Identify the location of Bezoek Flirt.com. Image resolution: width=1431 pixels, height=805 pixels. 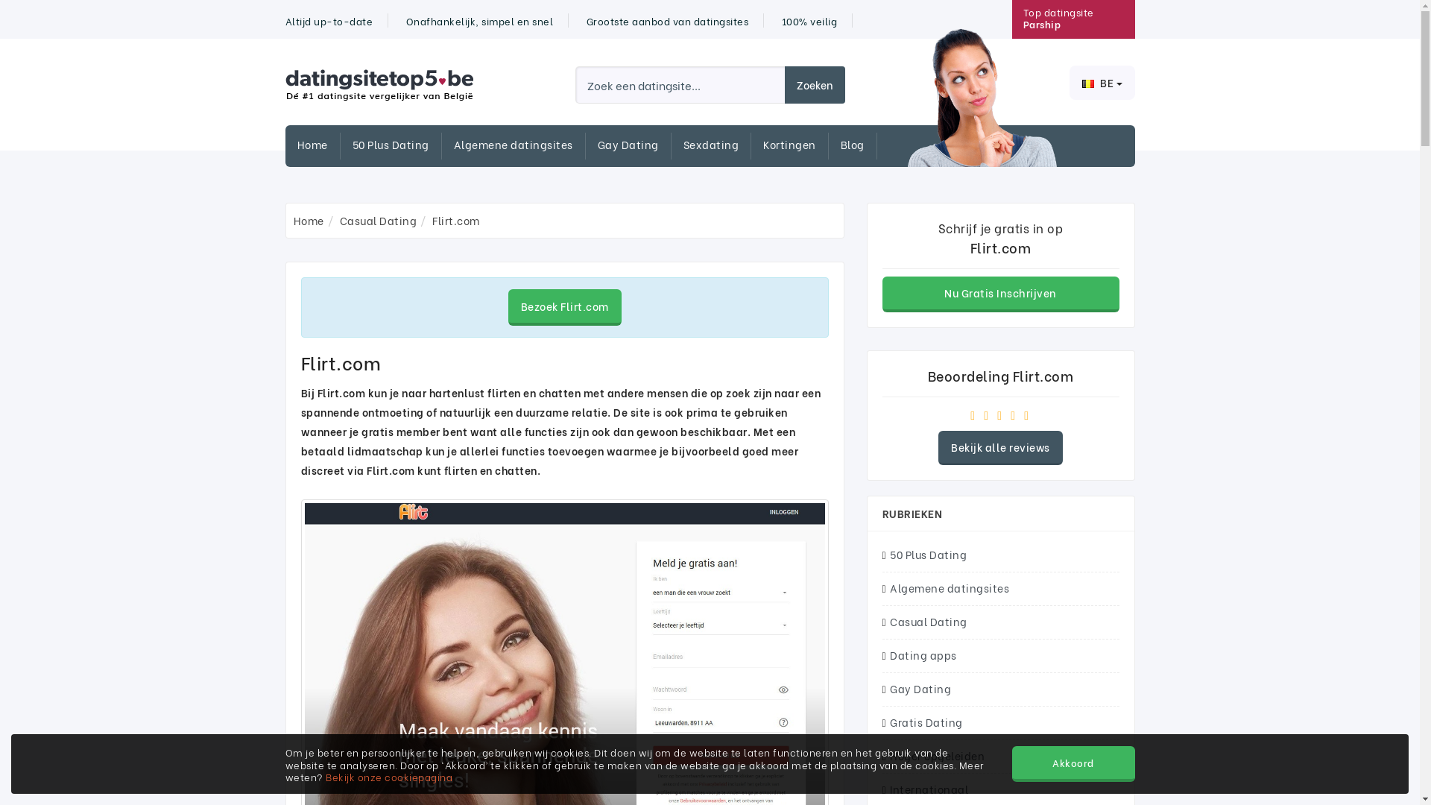
(565, 307).